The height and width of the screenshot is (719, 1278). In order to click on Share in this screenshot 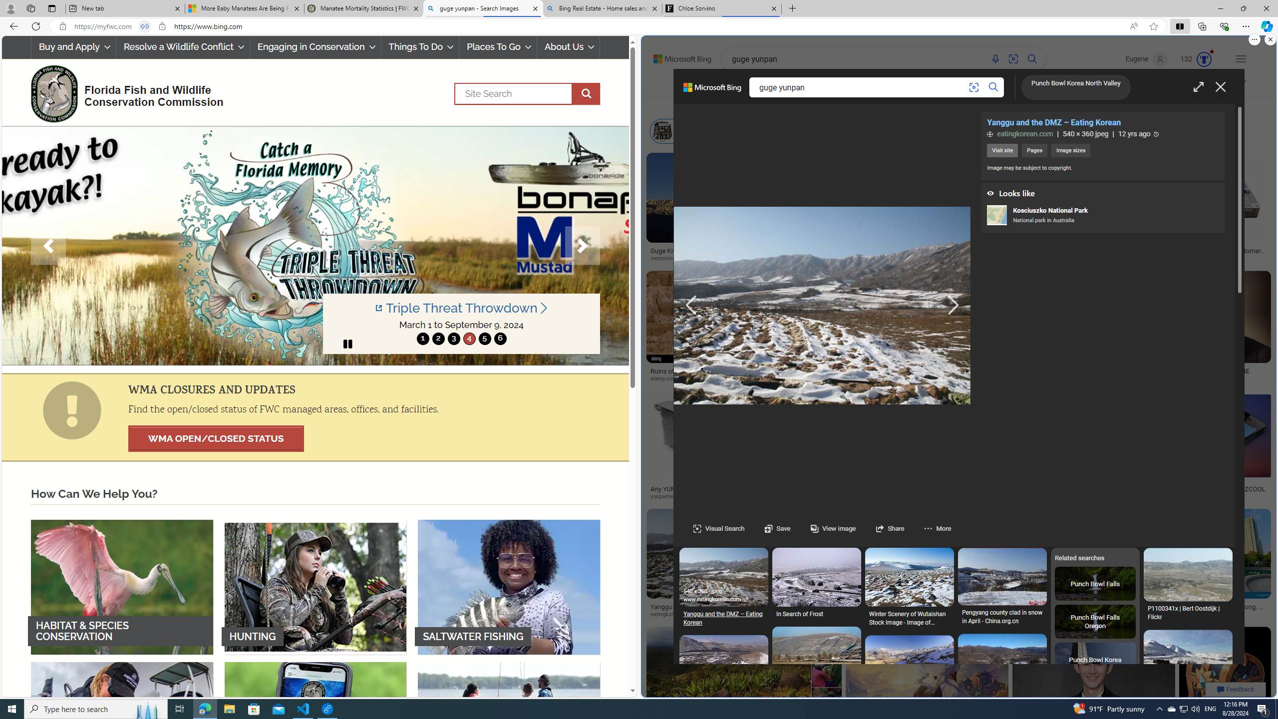, I will do `click(880, 528)`.